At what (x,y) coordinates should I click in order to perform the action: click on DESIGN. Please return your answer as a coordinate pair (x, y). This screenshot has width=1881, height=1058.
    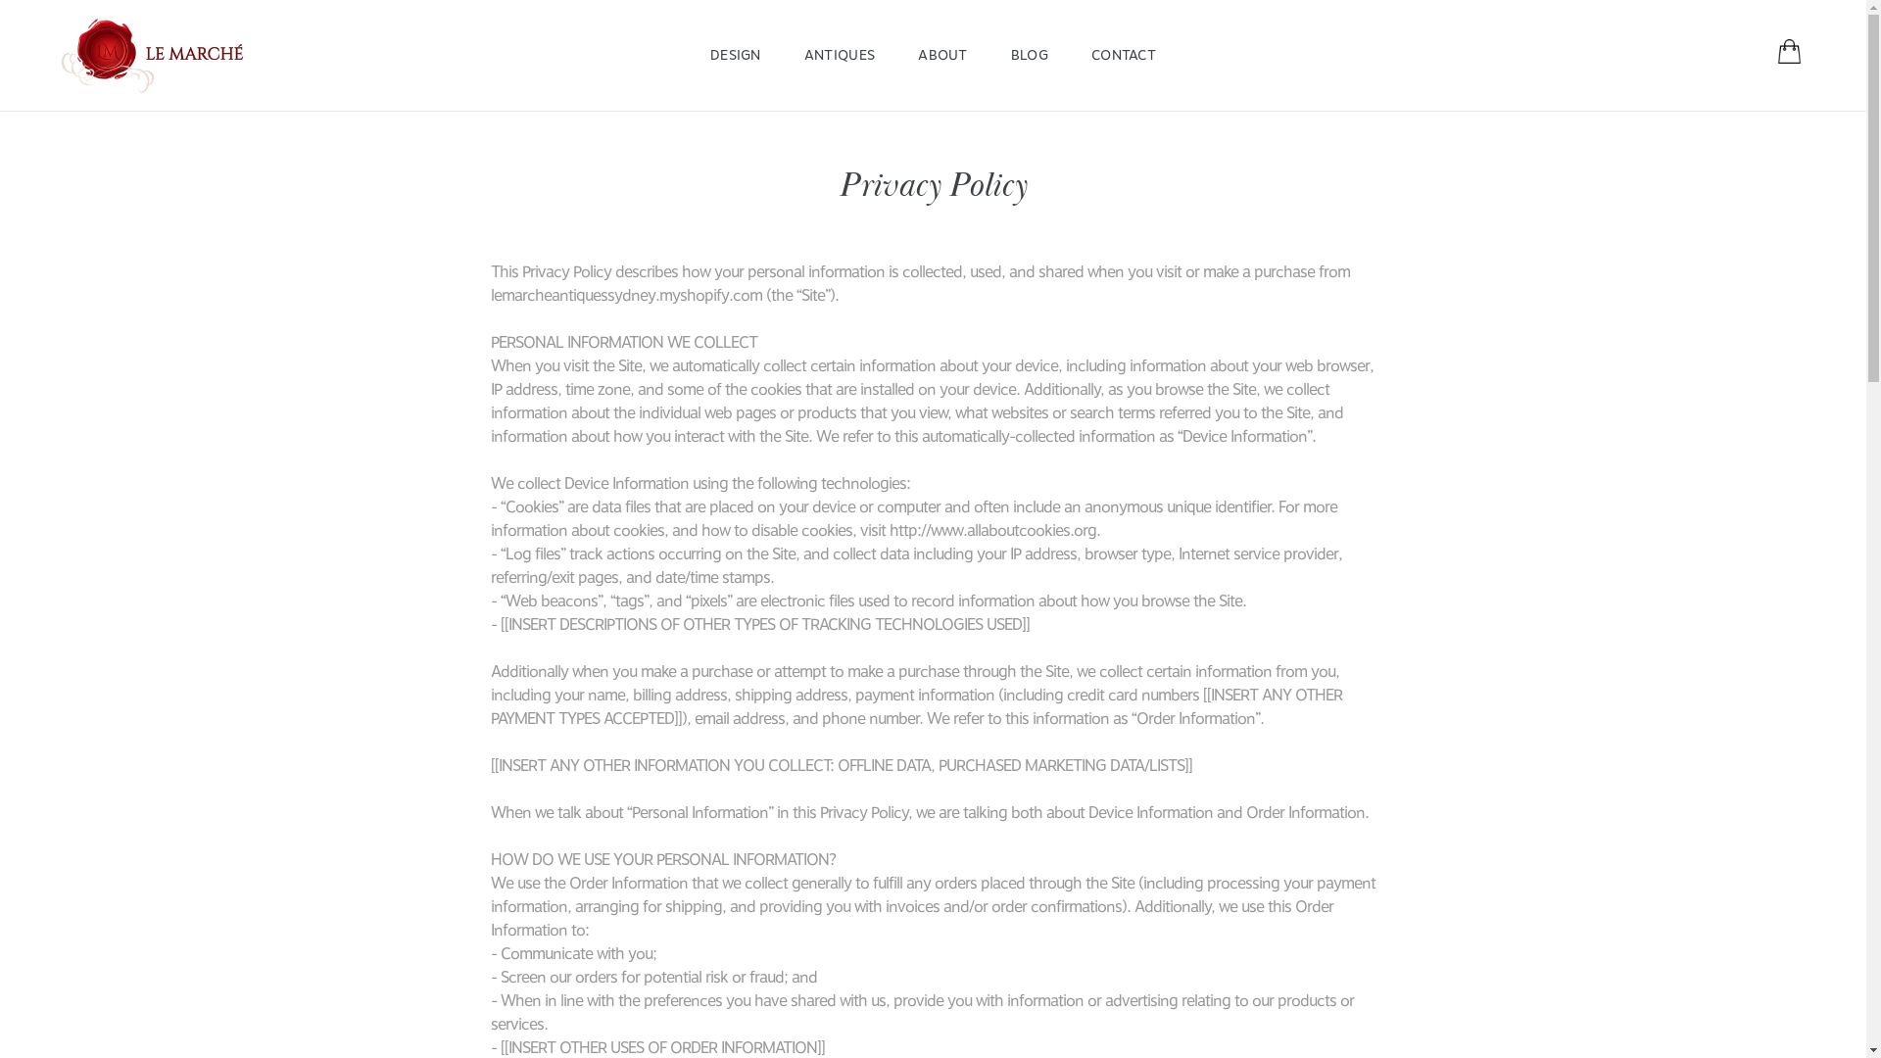
    Looking at the image, I should click on (736, 55).